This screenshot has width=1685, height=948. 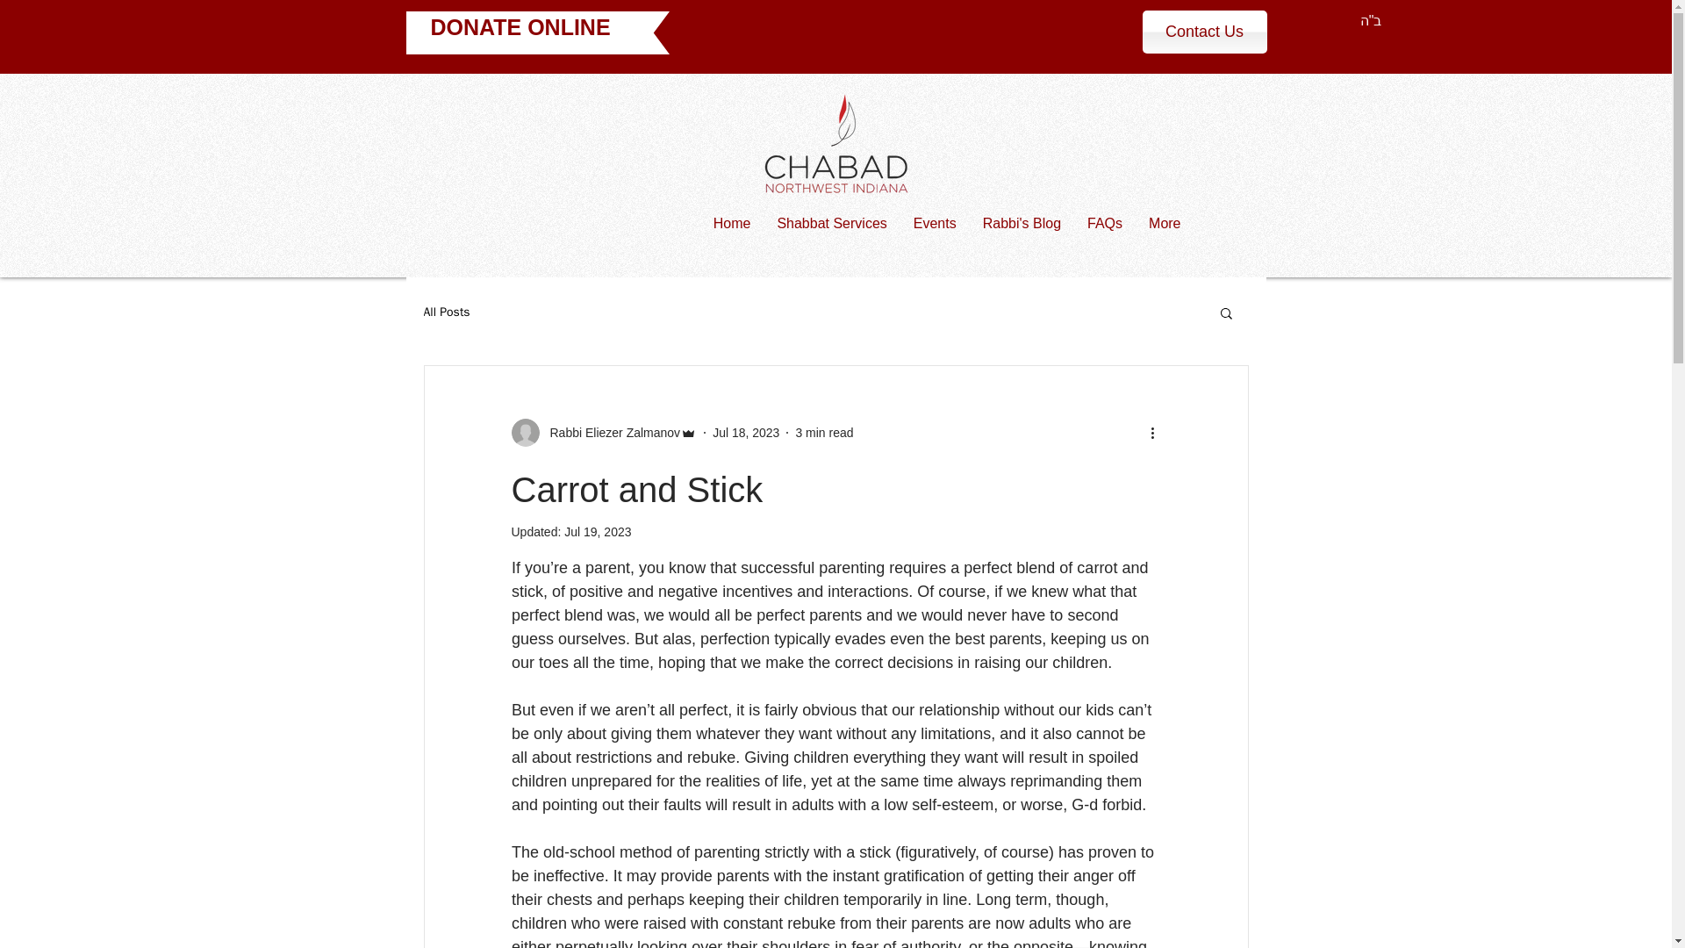 I want to click on FAQs, so click(x=1105, y=239).